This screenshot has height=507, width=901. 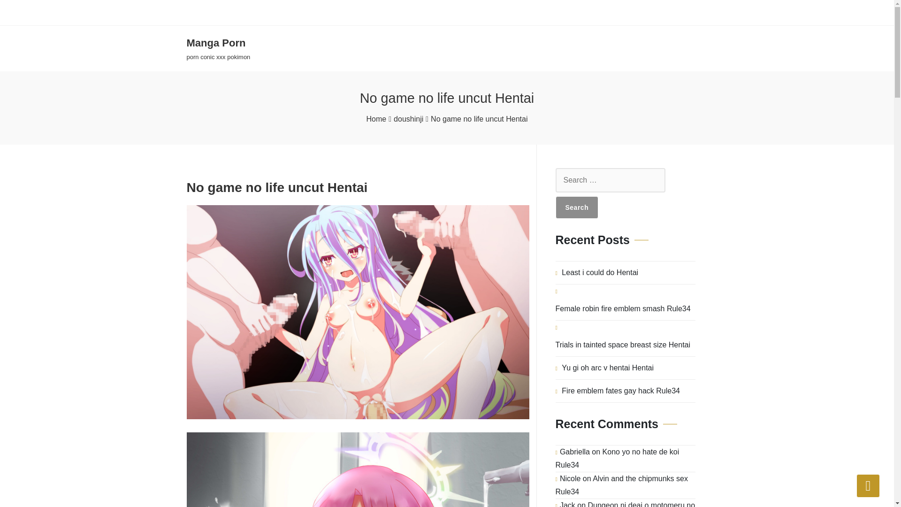 I want to click on Least i could do Hentai, so click(x=600, y=272).